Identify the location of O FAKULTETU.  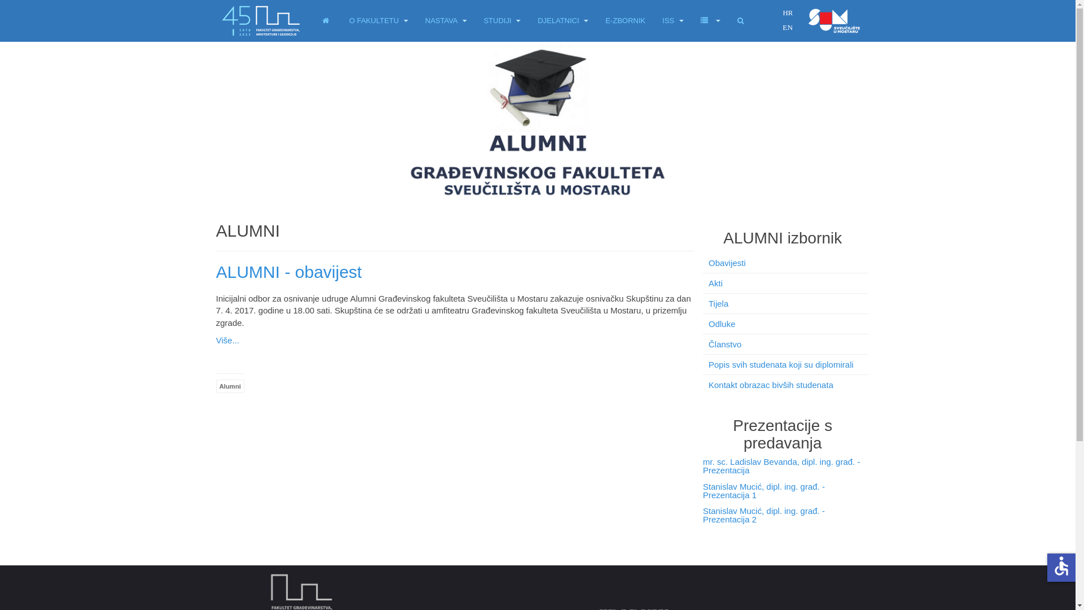
(378, 21).